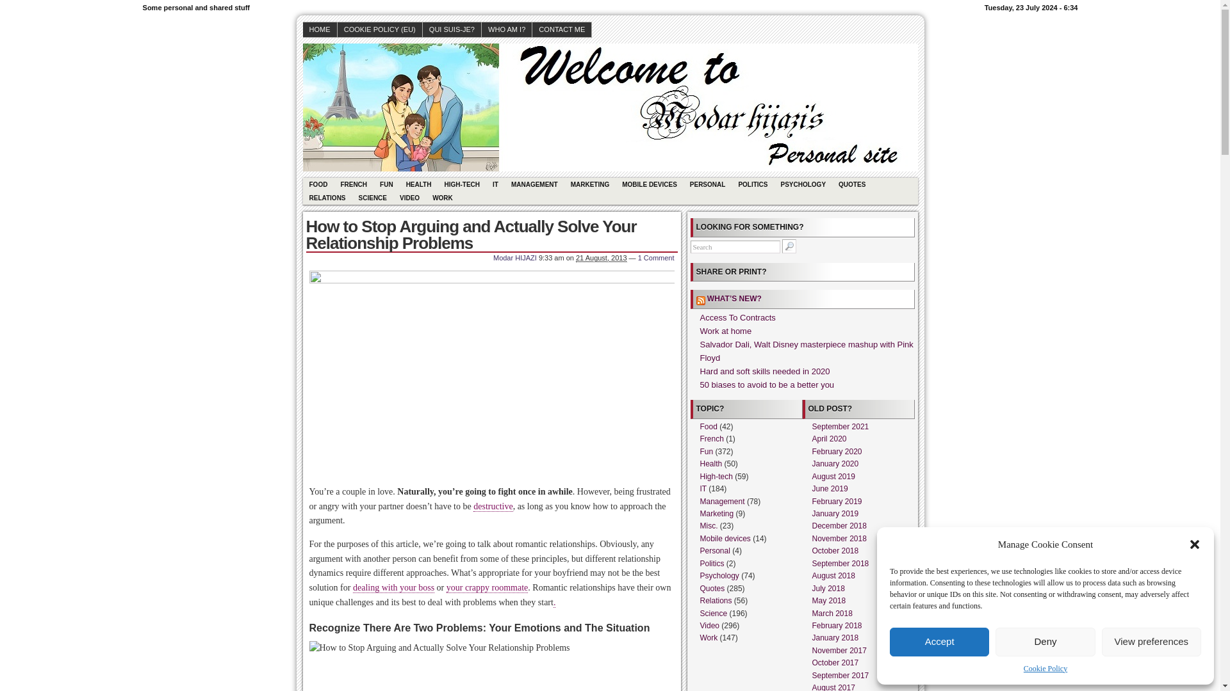 The image size is (1230, 691). What do you see at coordinates (318, 184) in the screenshot?
I see `FOOD` at bounding box center [318, 184].